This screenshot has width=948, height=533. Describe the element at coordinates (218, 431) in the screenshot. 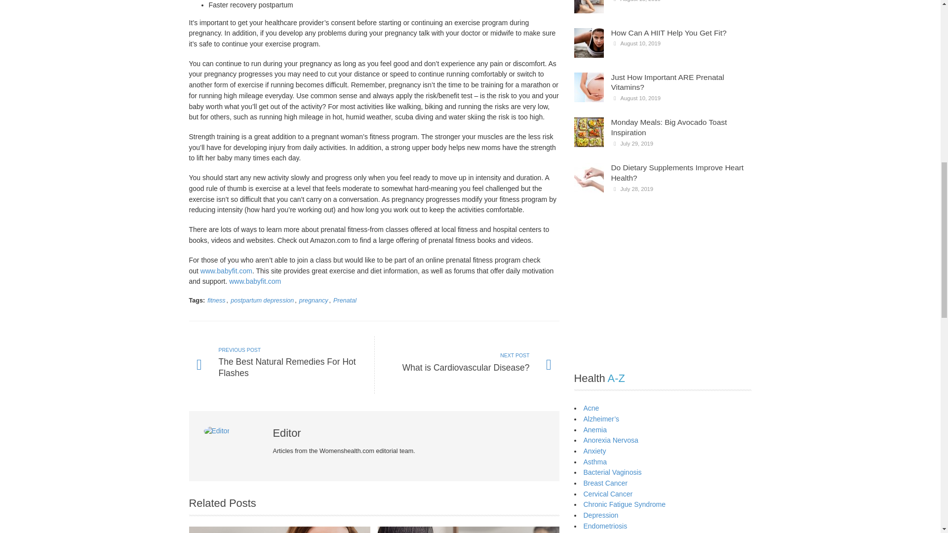

I see `www.babyfit.com` at that location.